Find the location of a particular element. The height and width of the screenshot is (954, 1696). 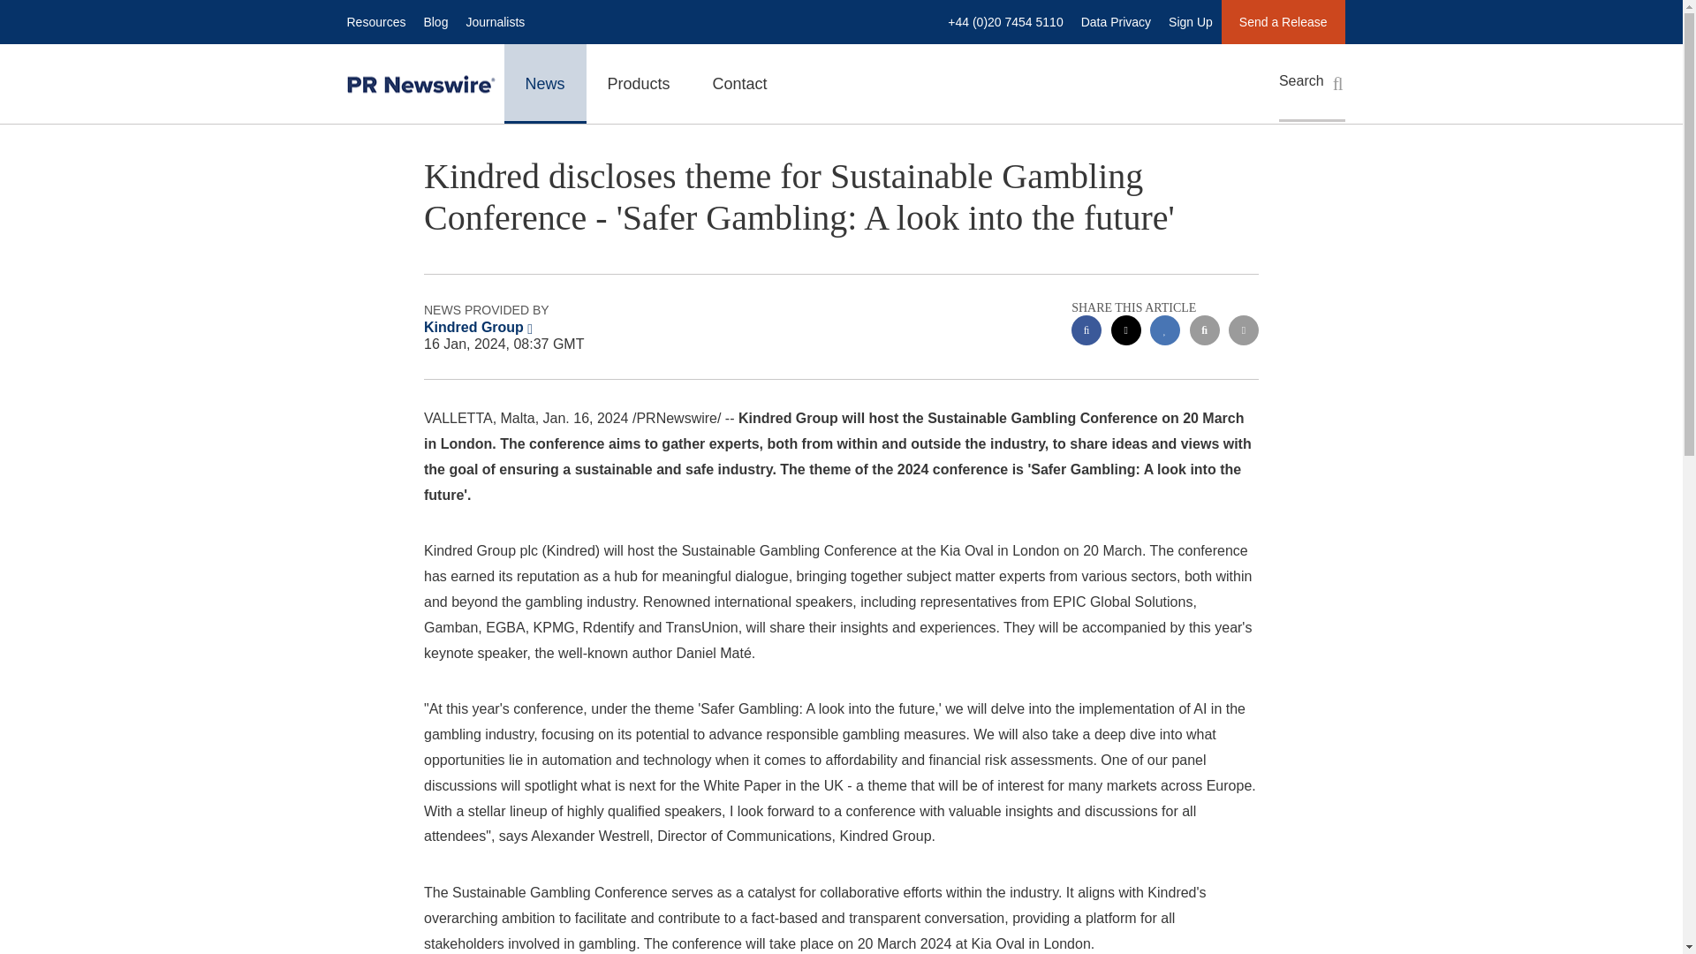

Send a Release is located at coordinates (1283, 21).